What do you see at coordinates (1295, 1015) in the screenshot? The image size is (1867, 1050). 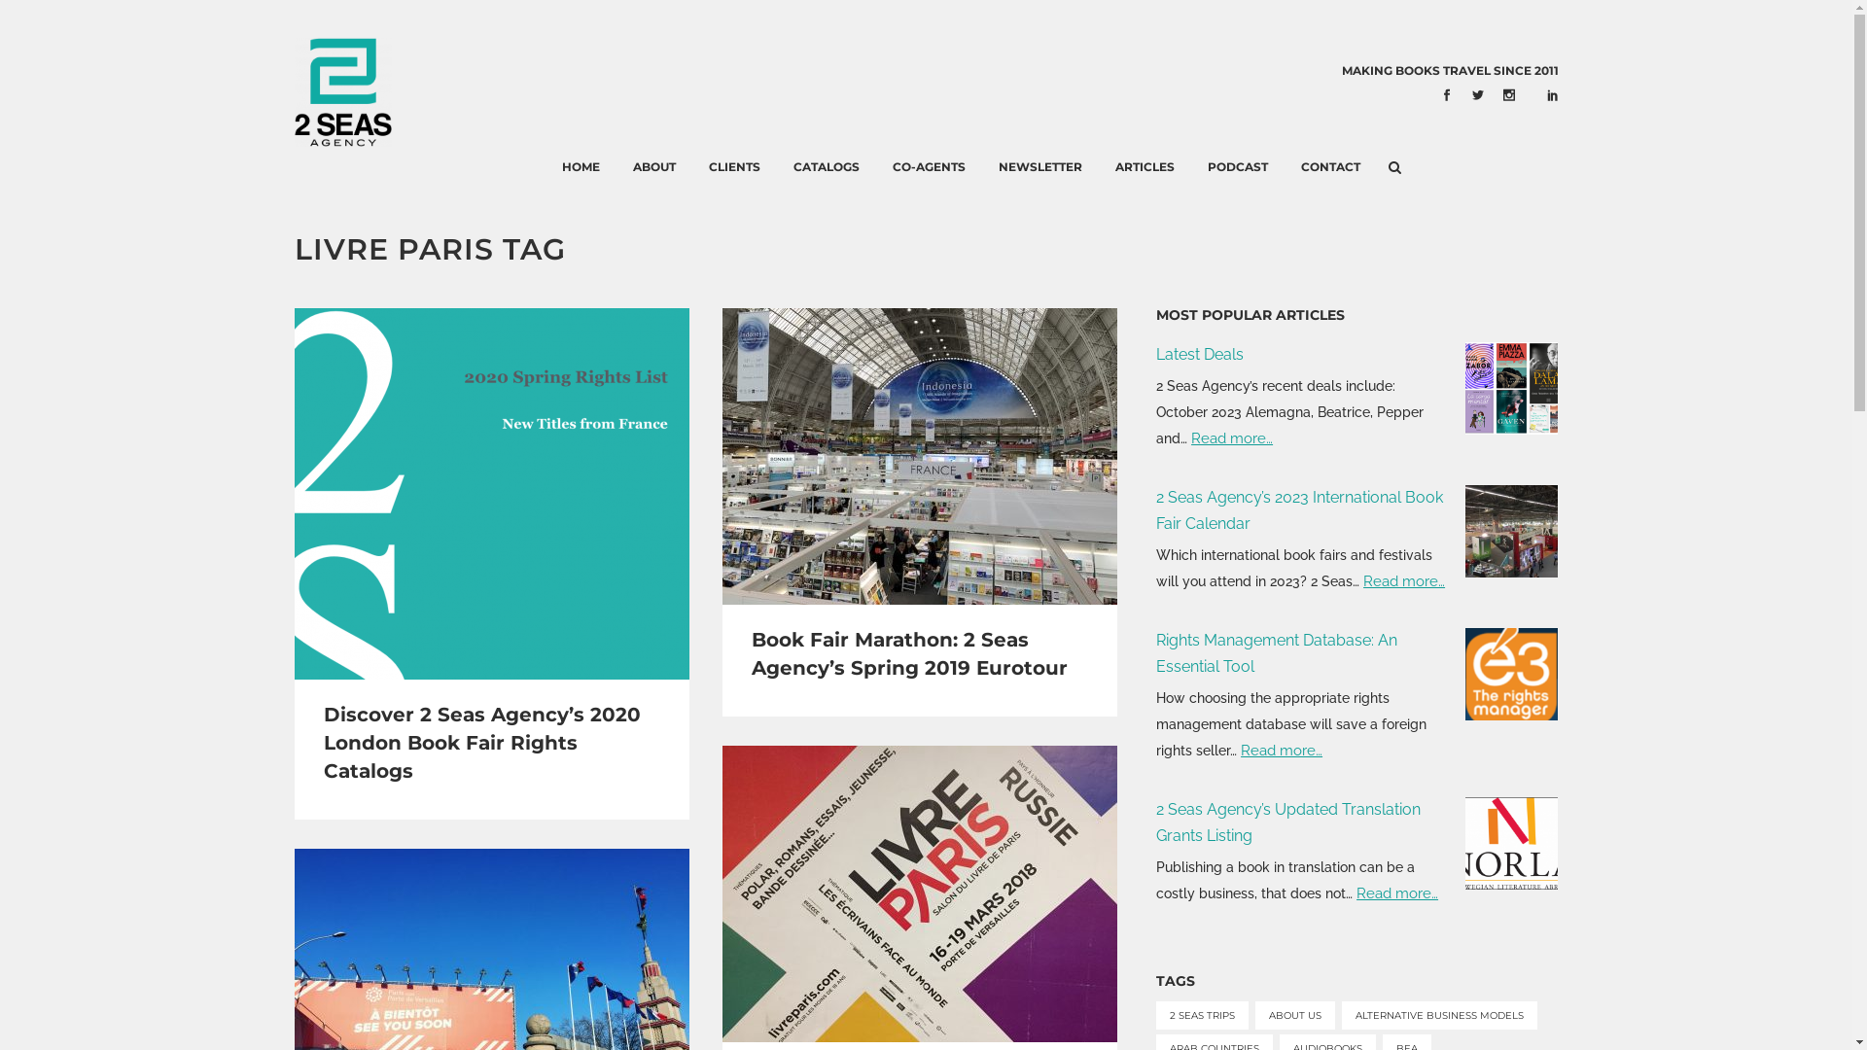 I see `ABOUT US` at bounding box center [1295, 1015].